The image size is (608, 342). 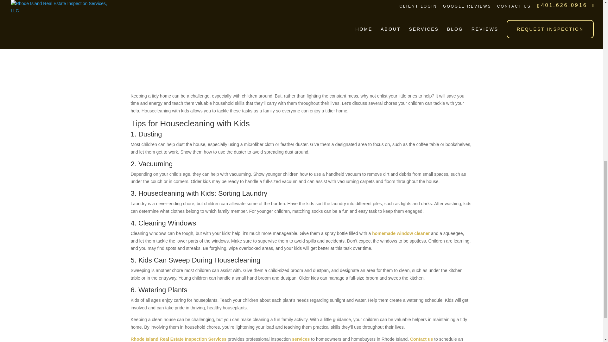 What do you see at coordinates (301, 339) in the screenshot?
I see `services` at bounding box center [301, 339].